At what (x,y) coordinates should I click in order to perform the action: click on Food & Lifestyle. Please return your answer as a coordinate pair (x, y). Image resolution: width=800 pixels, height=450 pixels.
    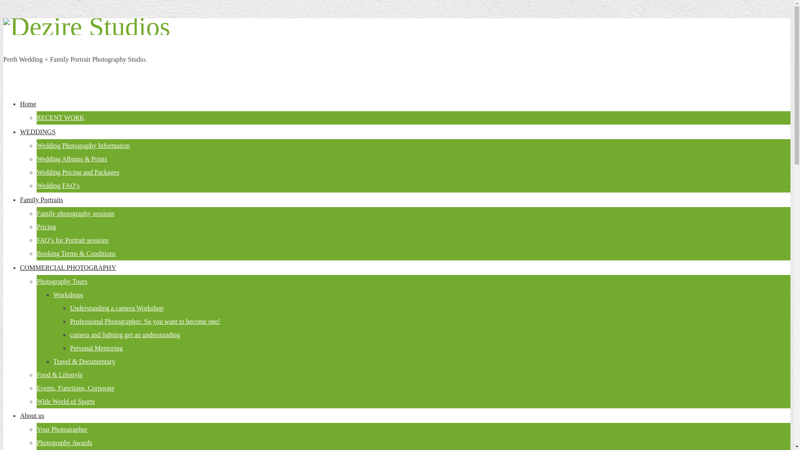
    Looking at the image, I should click on (60, 375).